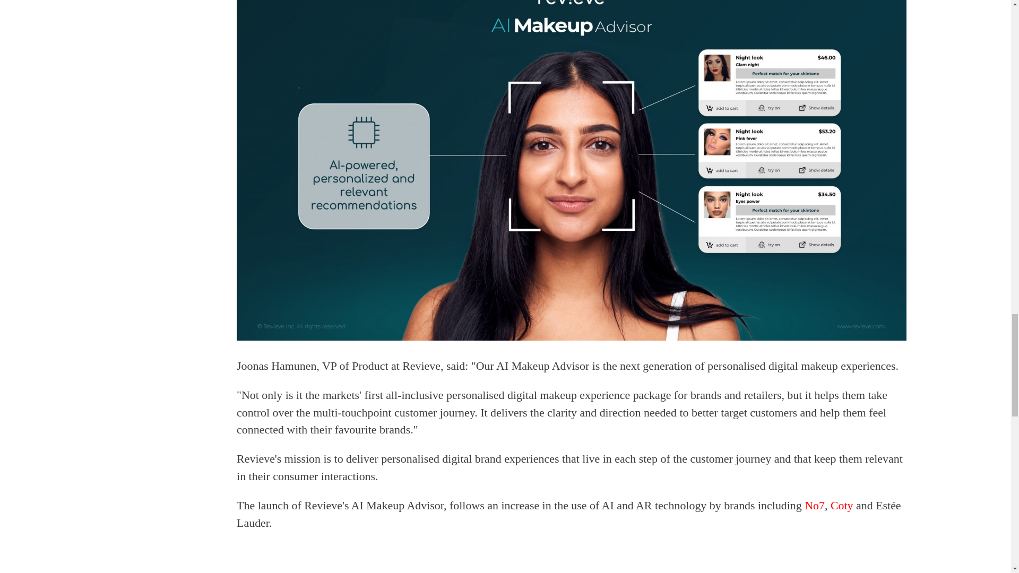 Image resolution: width=1019 pixels, height=573 pixels. I want to click on No7, so click(814, 505).